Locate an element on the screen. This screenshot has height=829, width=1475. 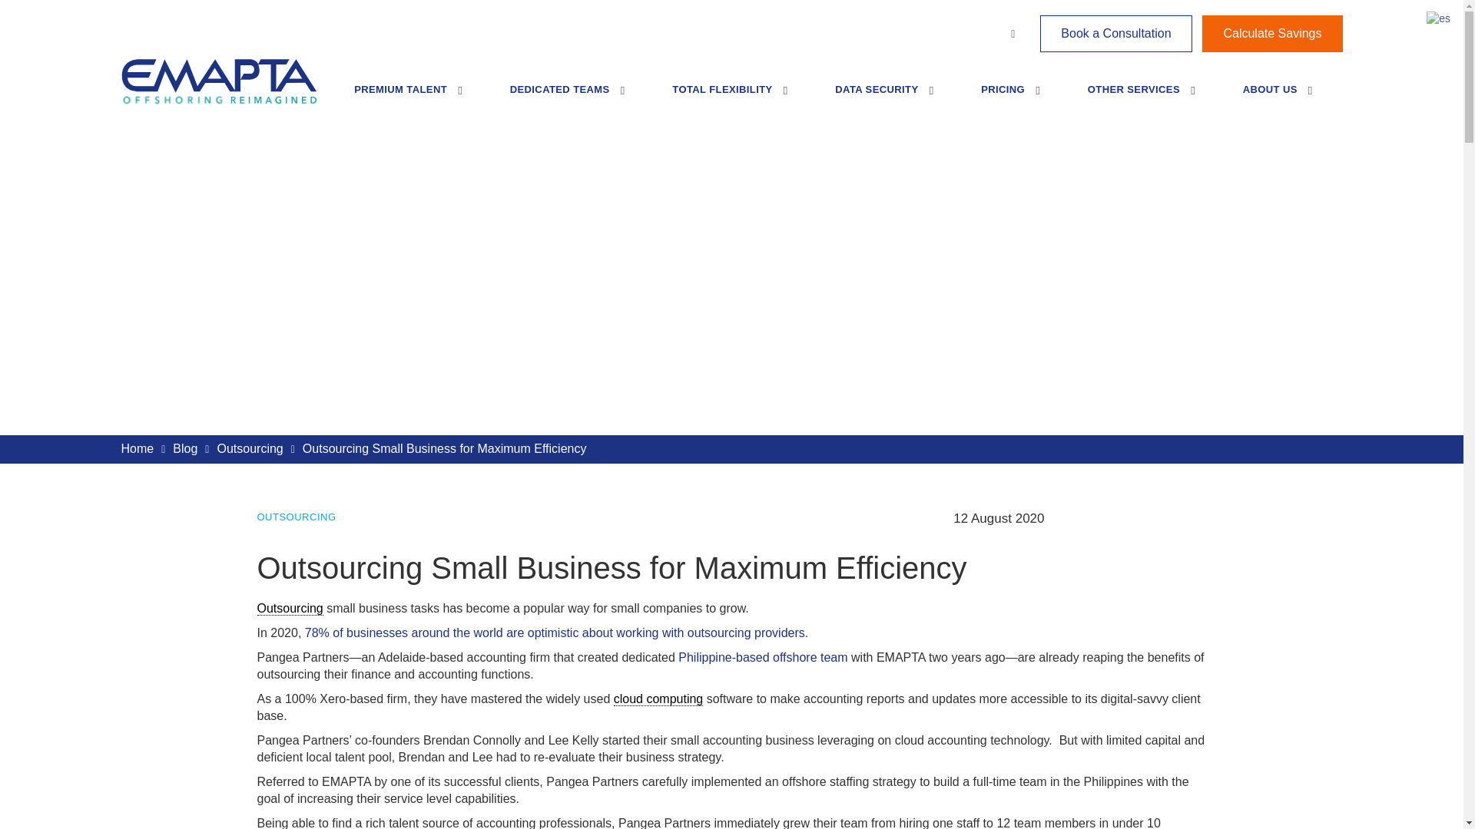
DEDICATED TEAMS is located at coordinates (561, 97).